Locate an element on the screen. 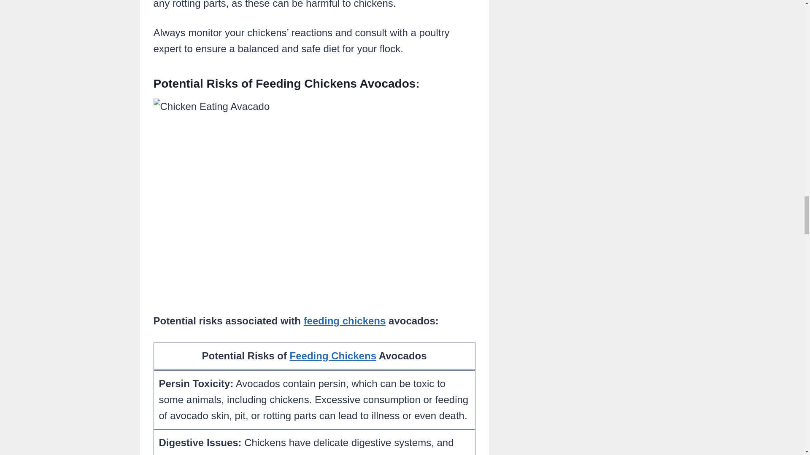 Image resolution: width=810 pixels, height=455 pixels. feeding chickens is located at coordinates (345, 321).